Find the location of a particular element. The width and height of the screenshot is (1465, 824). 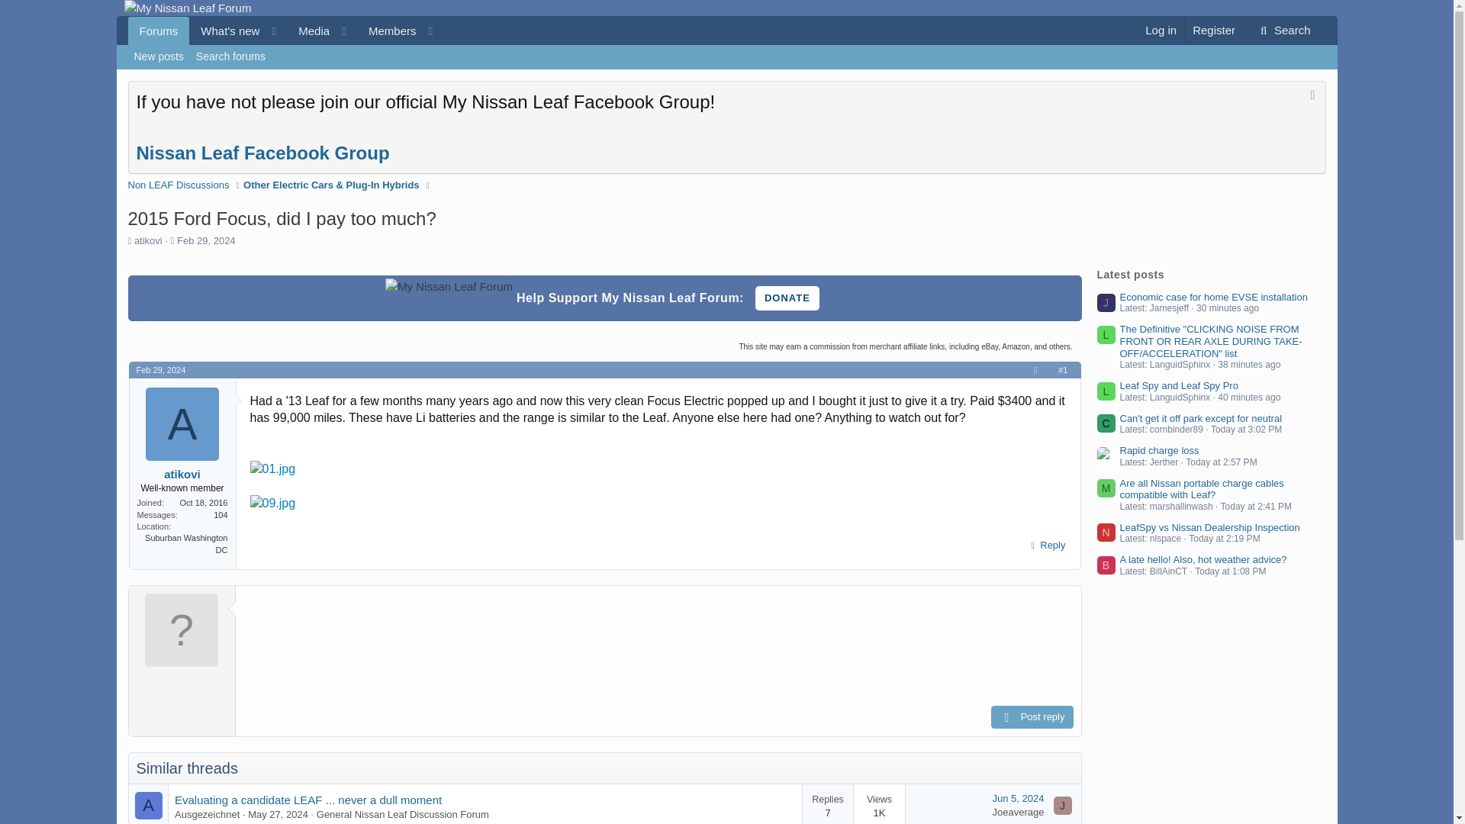

Search is located at coordinates (290, 31).